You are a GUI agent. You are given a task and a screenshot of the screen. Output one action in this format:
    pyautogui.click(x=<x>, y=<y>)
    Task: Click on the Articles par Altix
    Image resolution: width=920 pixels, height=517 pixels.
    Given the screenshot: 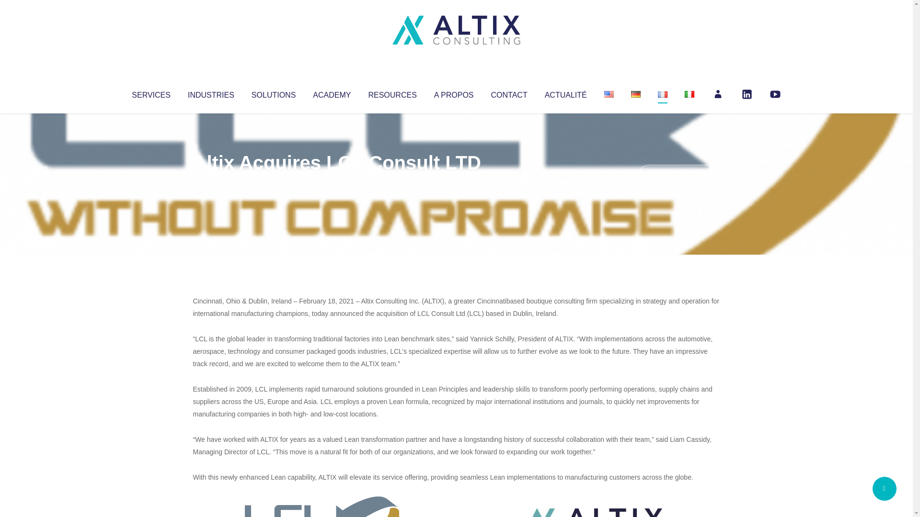 What is the action you would take?
    pyautogui.click(x=211, y=182)
    